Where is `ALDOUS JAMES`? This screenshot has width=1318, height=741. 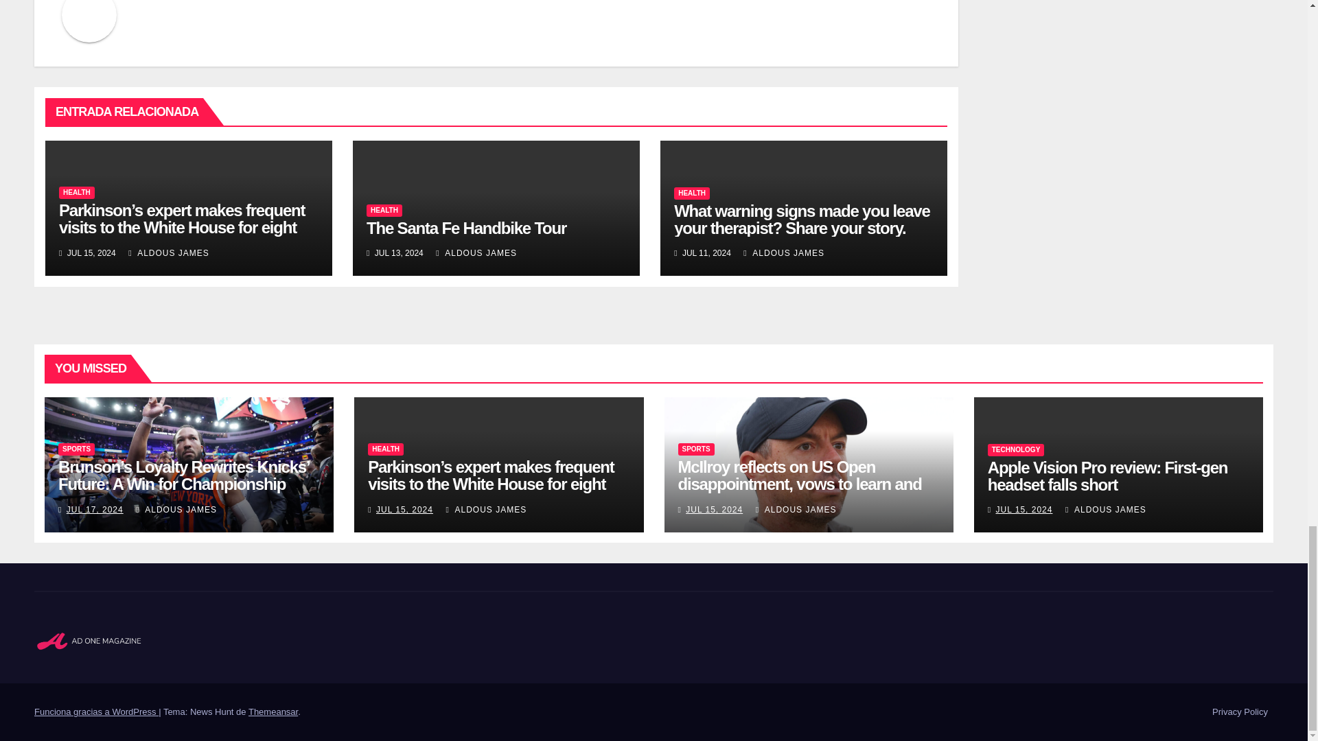
ALDOUS JAMES is located at coordinates (784, 252).